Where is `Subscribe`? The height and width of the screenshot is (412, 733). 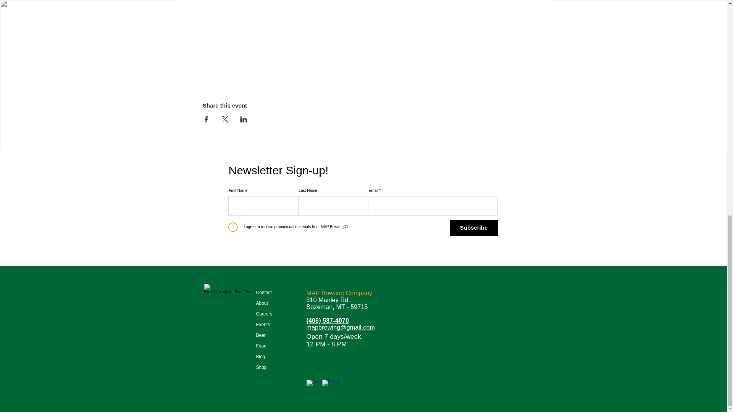
Subscribe is located at coordinates (473, 227).